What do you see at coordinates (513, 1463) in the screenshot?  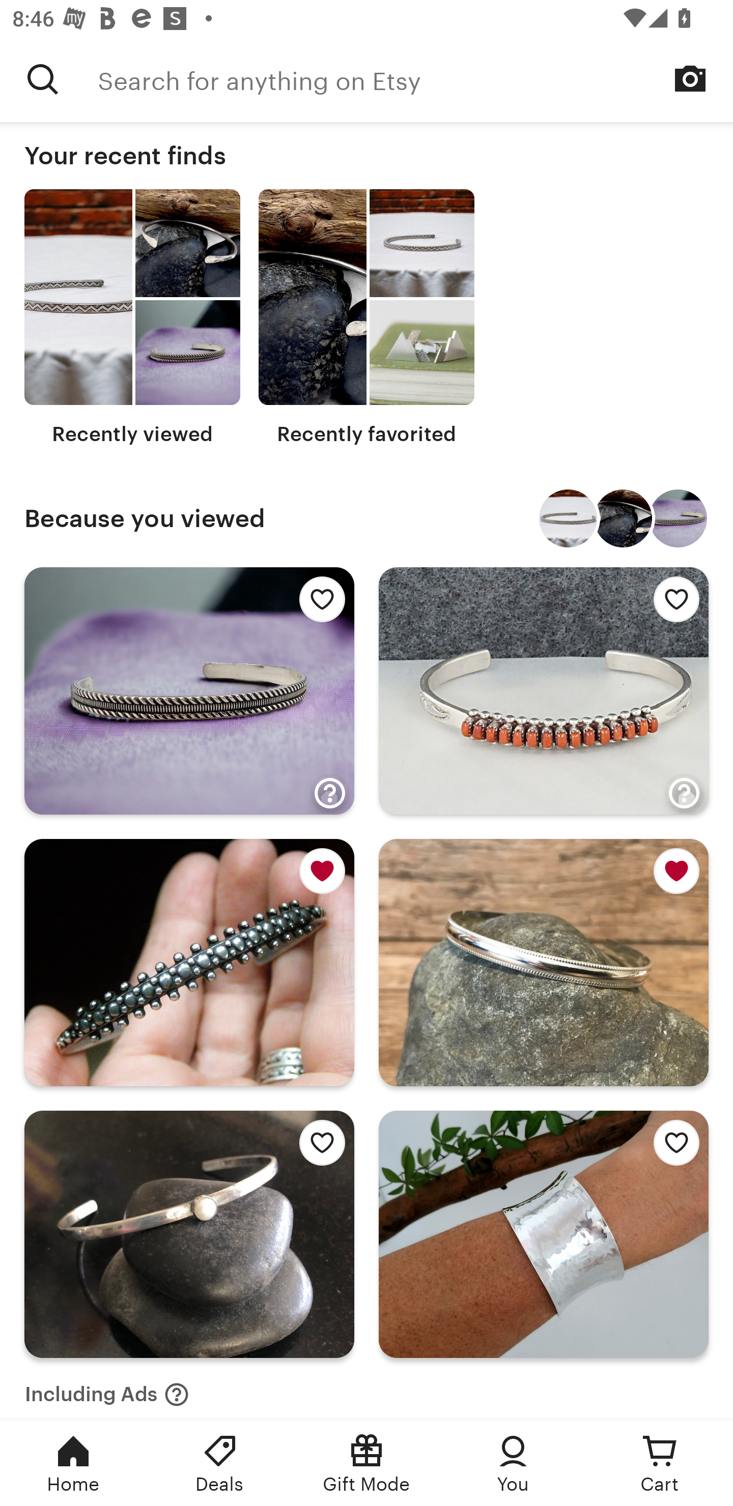 I see `You` at bounding box center [513, 1463].